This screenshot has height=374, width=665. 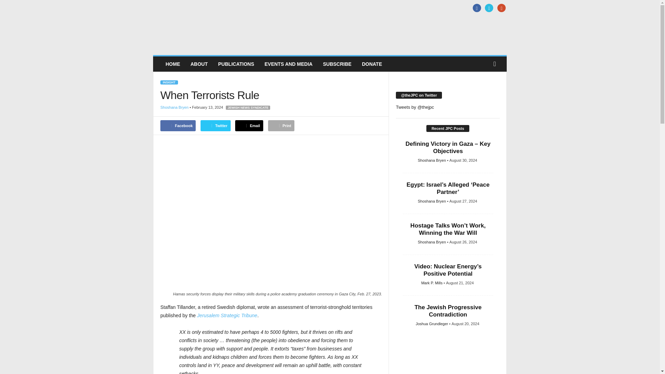 I want to click on HOME, so click(x=172, y=64).